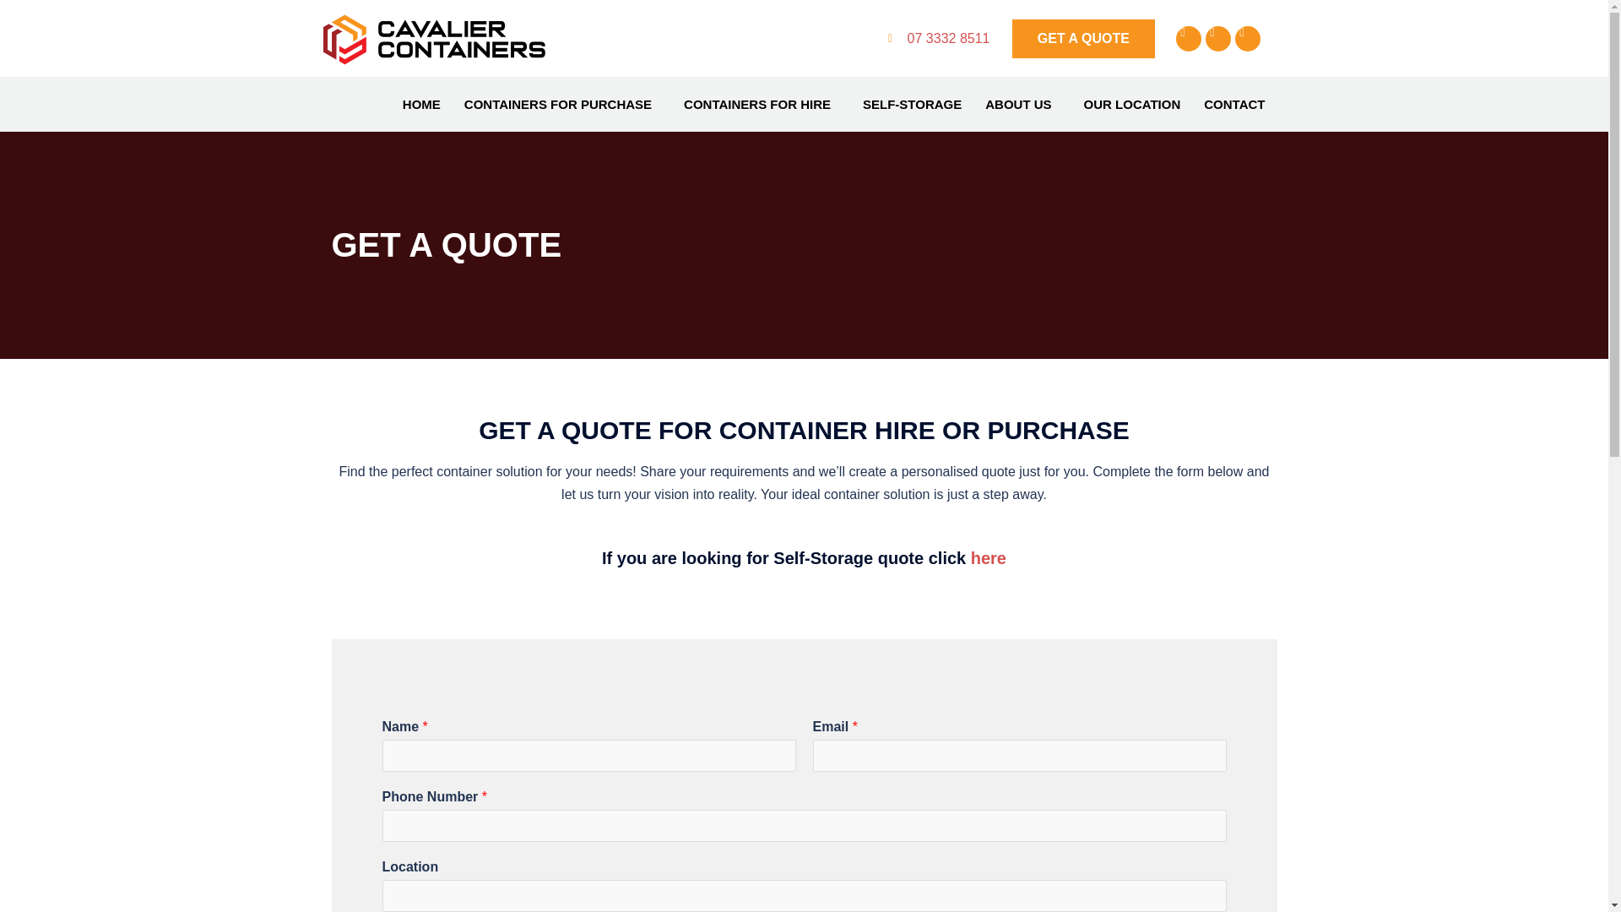  What do you see at coordinates (942, 39) in the screenshot?
I see `07 3332 8511` at bounding box center [942, 39].